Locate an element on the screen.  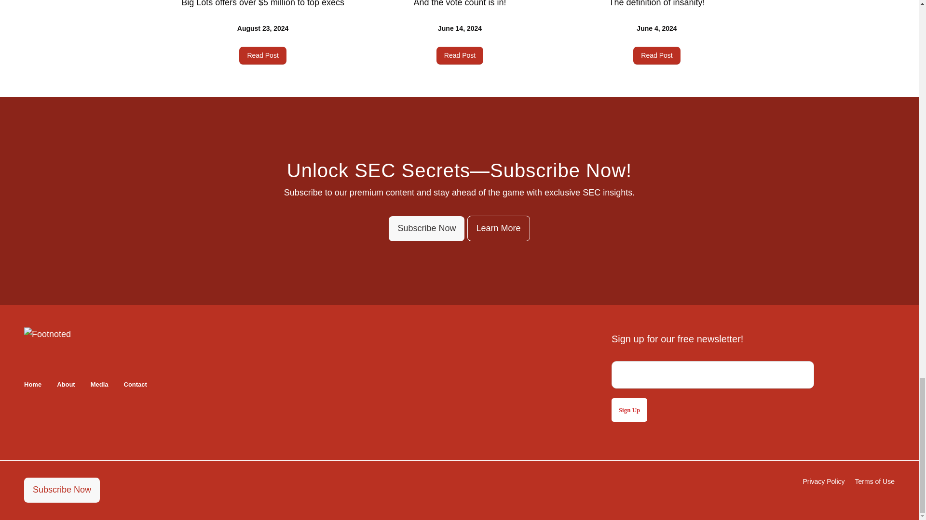
Subscribe Now is located at coordinates (426, 229).